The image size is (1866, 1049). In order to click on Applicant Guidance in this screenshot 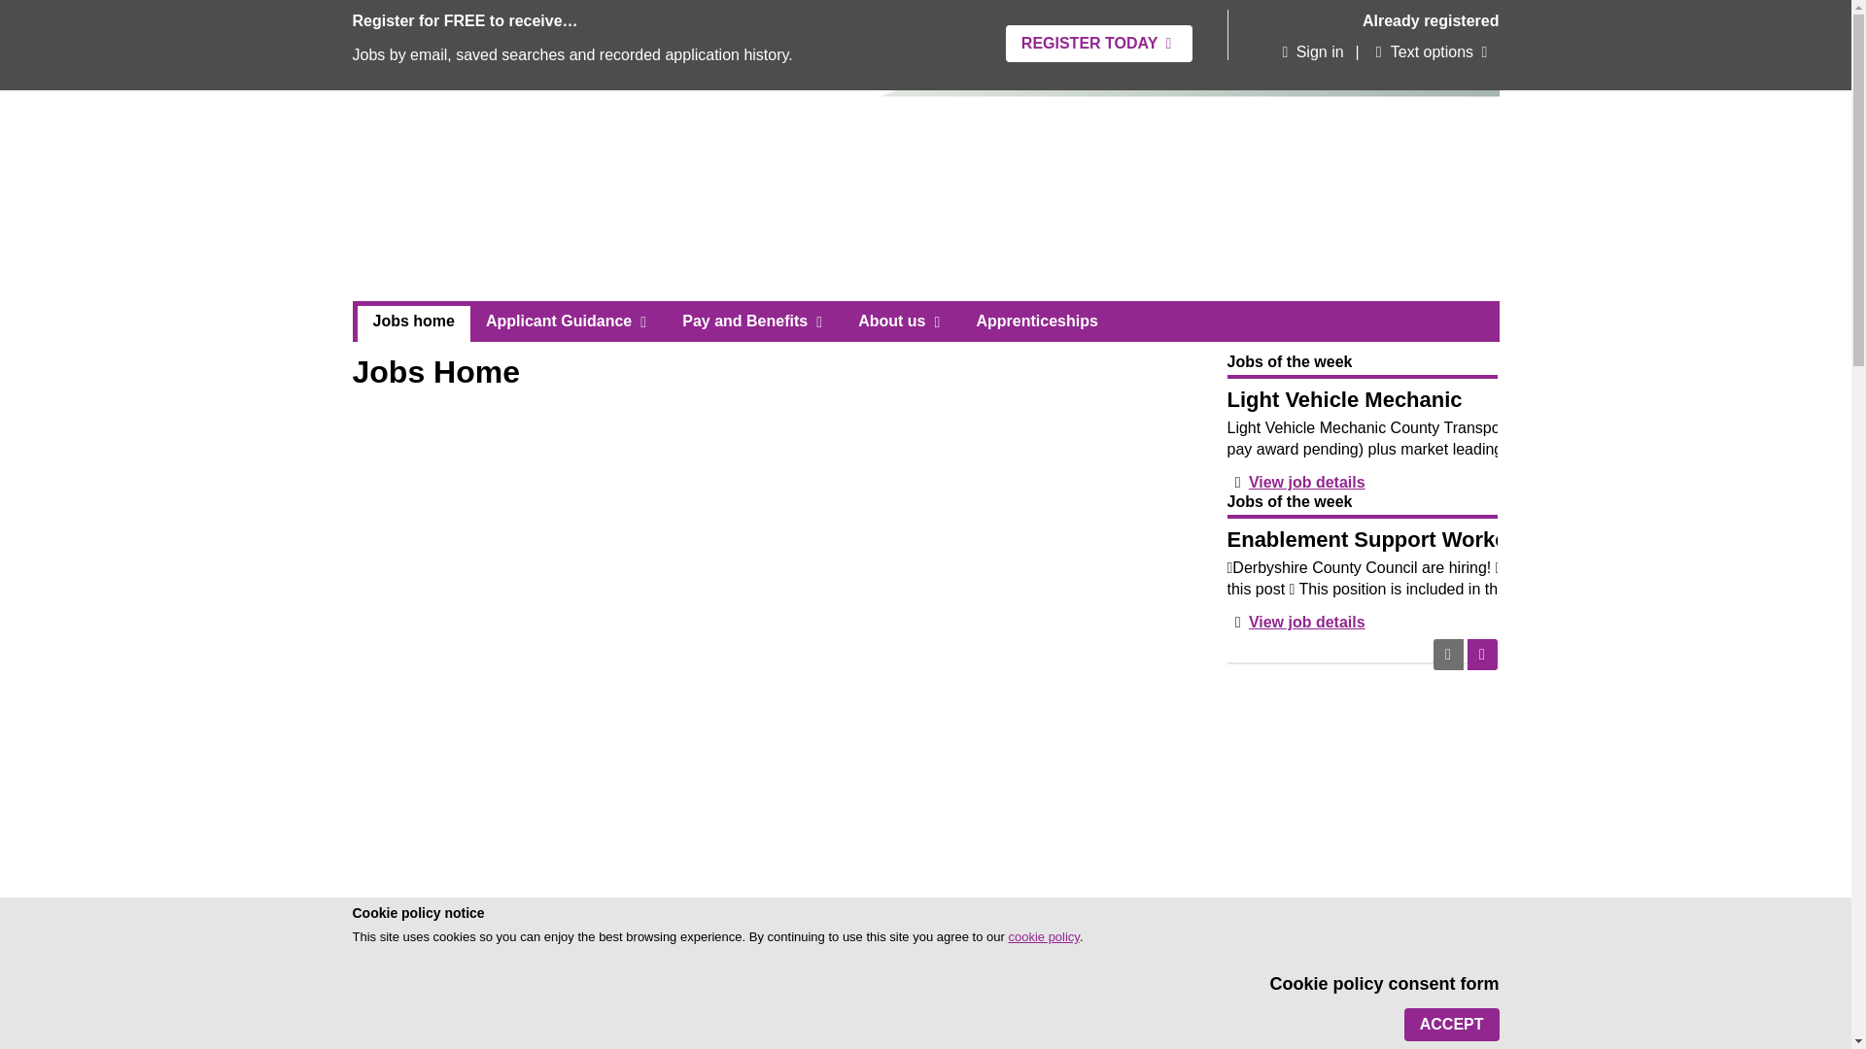, I will do `click(568, 321)`.